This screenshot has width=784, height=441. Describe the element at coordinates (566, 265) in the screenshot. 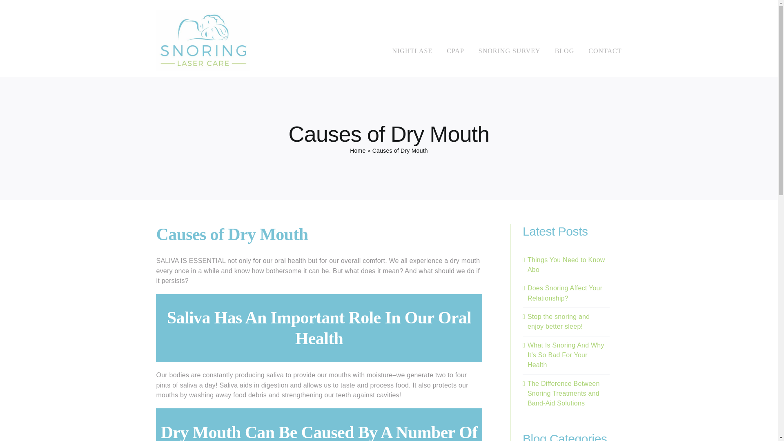

I see `Things You Need to Know Abo` at that location.